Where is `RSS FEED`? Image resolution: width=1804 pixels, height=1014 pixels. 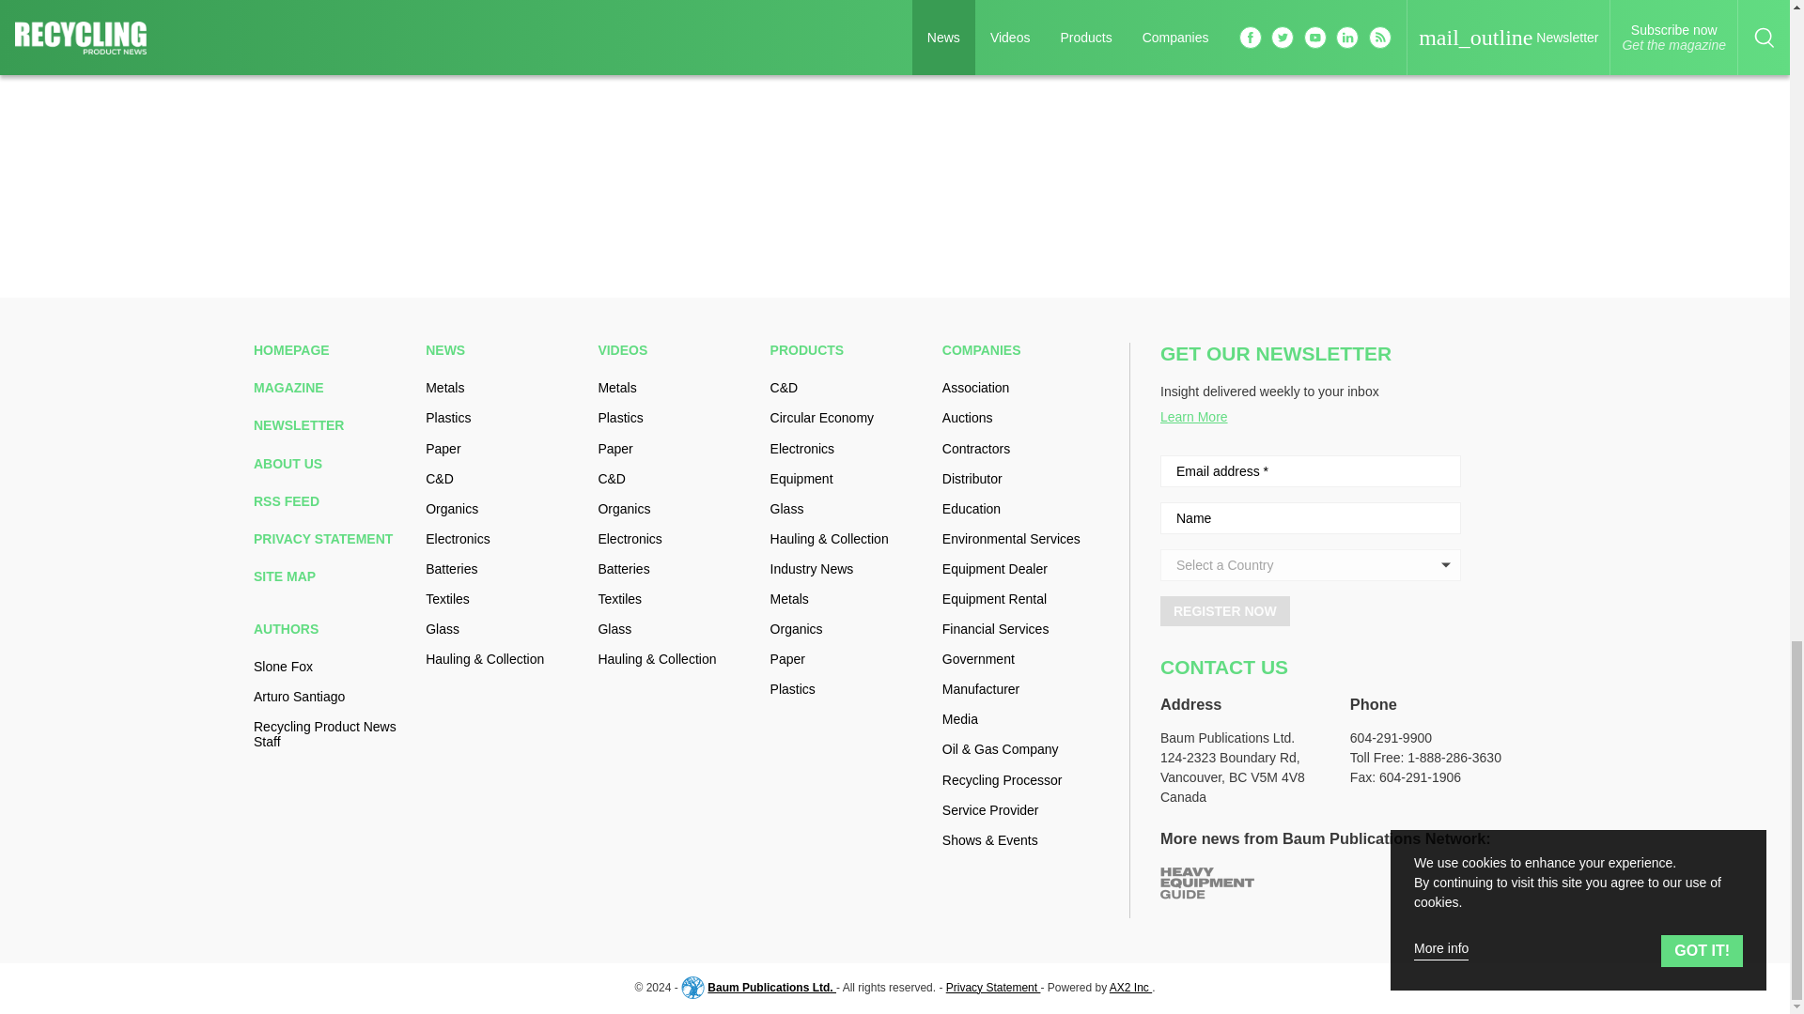 RSS FEED is located at coordinates (333, 501).